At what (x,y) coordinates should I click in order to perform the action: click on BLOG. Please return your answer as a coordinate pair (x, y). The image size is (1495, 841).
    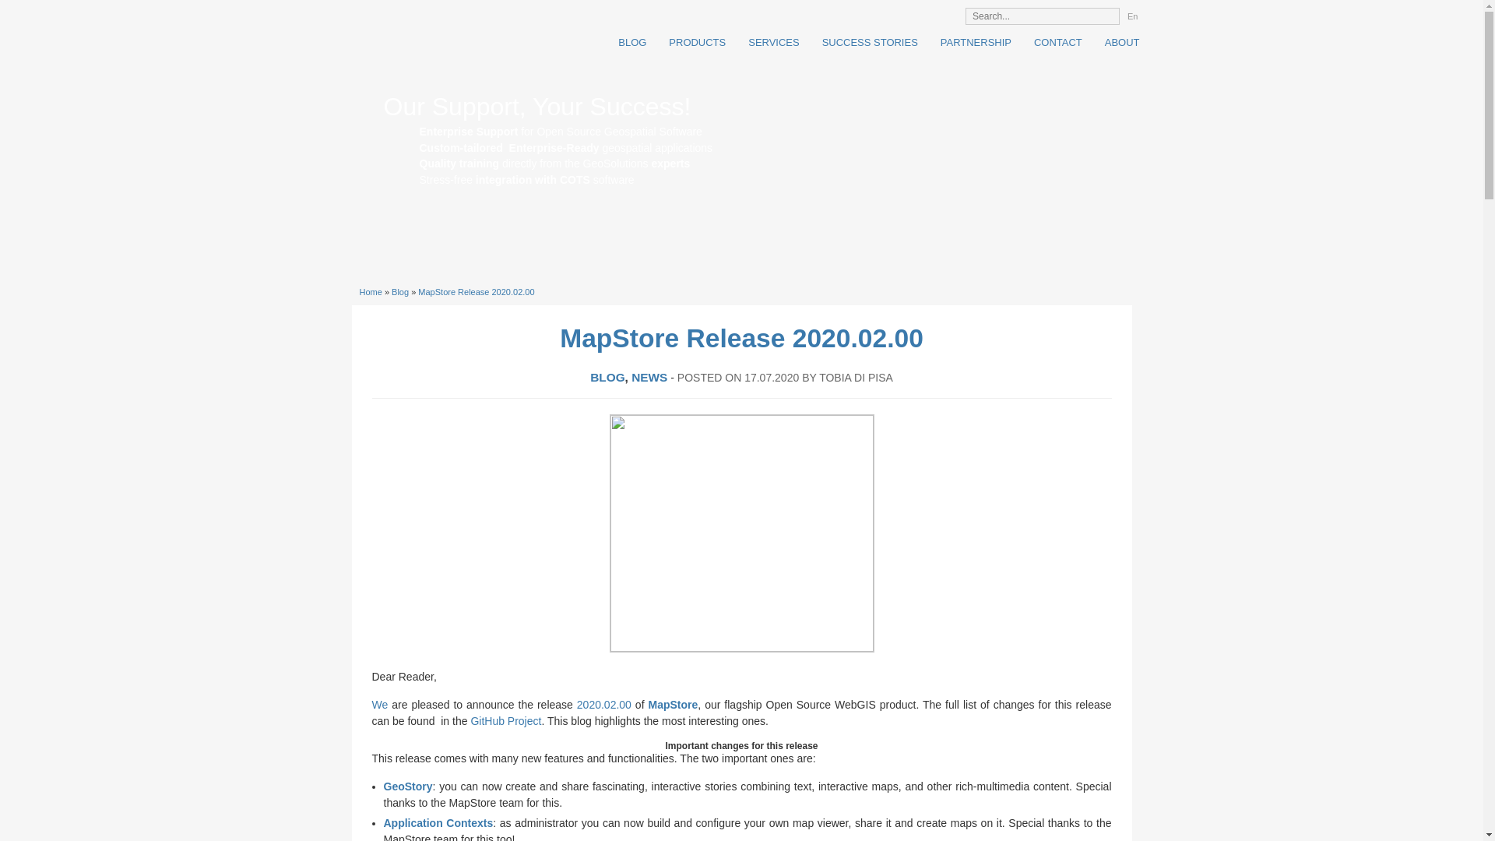
    Looking at the image, I should click on (607, 377).